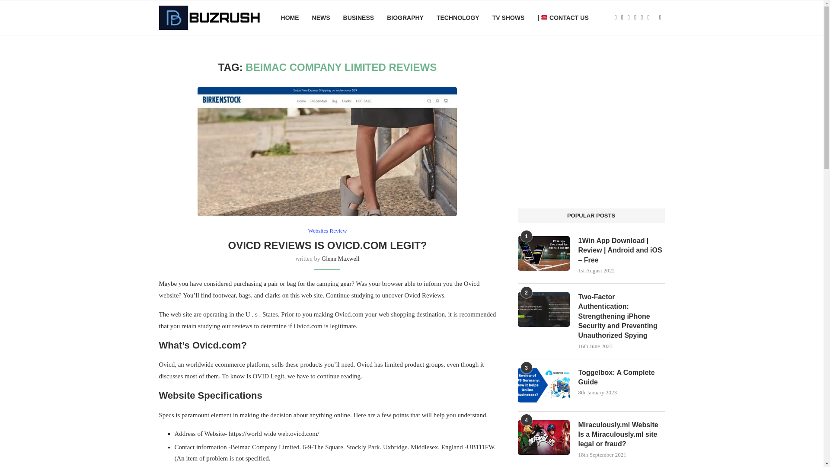 The height and width of the screenshot is (467, 830). Describe the element at coordinates (458, 18) in the screenshot. I see `TECHNOLOGY` at that location.